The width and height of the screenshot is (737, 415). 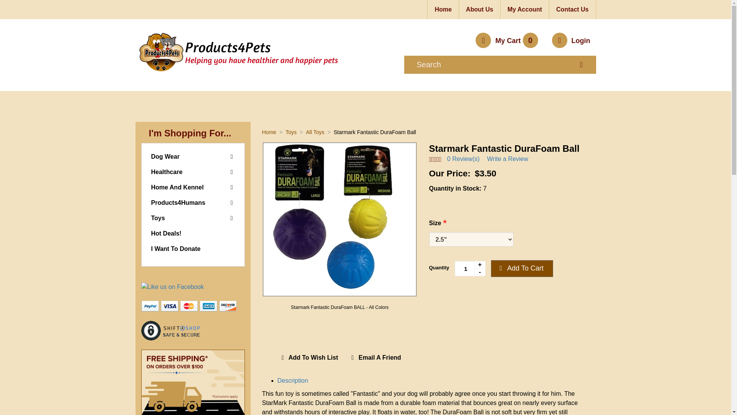 I want to click on About Us, so click(x=480, y=9).